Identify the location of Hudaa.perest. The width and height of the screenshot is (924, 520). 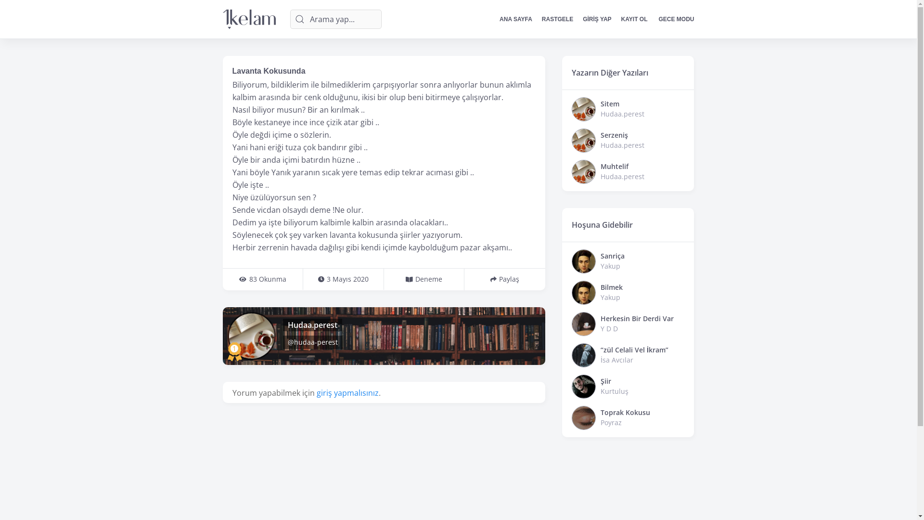
(313, 325).